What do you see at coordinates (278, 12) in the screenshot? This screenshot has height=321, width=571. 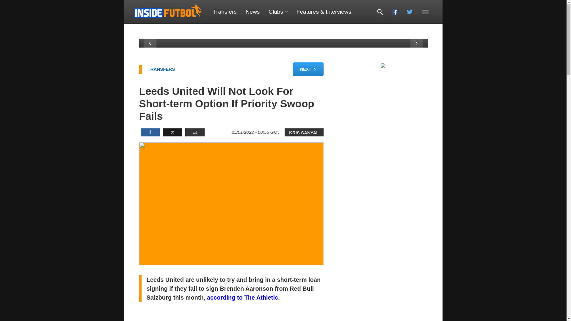 I see `Clubs` at bounding box center [278, 12].